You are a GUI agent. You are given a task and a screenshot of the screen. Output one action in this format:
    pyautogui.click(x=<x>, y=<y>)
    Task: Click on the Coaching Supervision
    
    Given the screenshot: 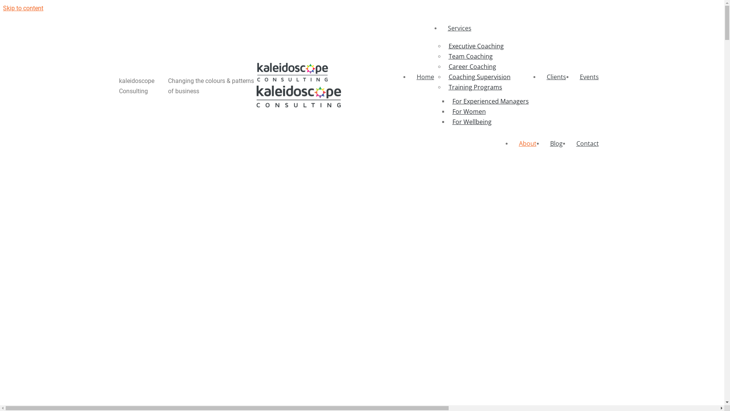 What is the action you would take?
    pyautogui.click(x=480, y=77)
    